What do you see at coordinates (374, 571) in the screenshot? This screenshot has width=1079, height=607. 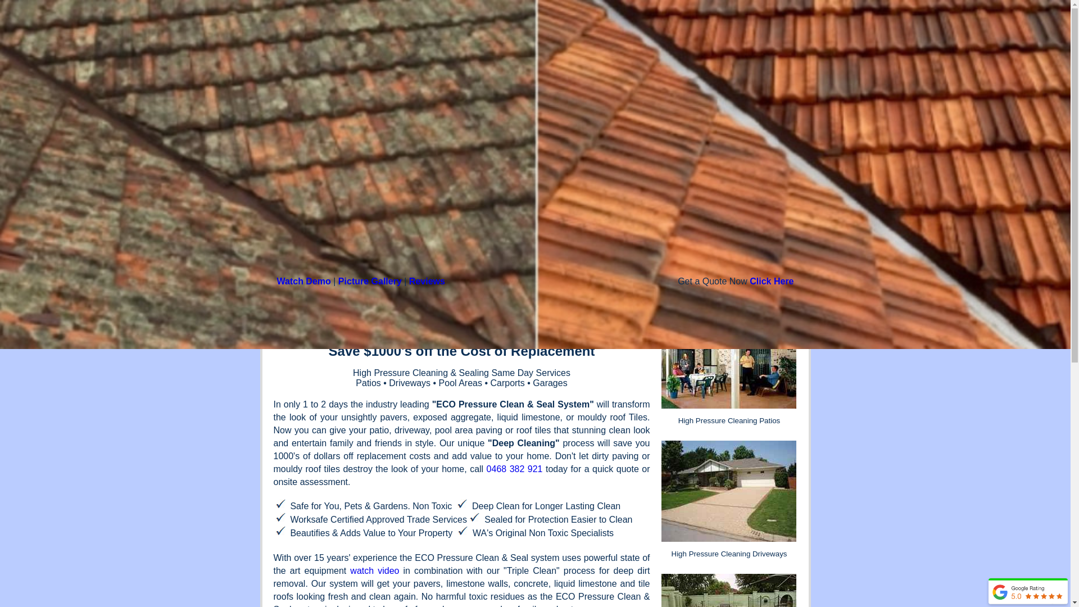 I see `watch video` at bounding box center [374, 571].